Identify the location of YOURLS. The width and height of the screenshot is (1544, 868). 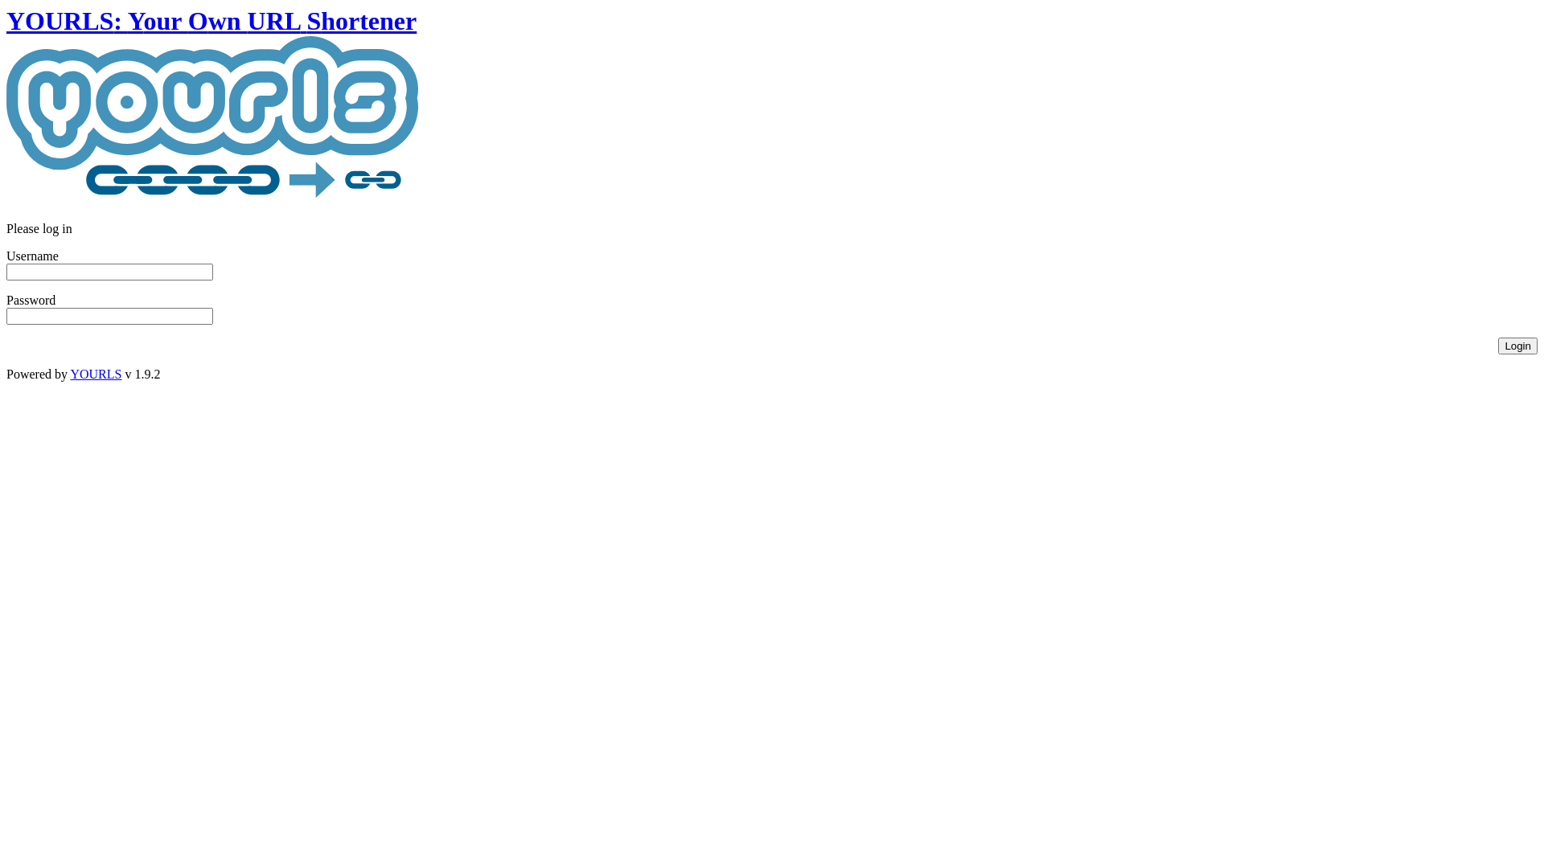
(212, 121).